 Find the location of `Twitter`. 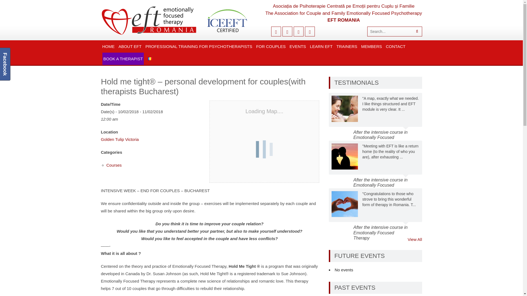

Twitter is located at coordinates (287, 31).